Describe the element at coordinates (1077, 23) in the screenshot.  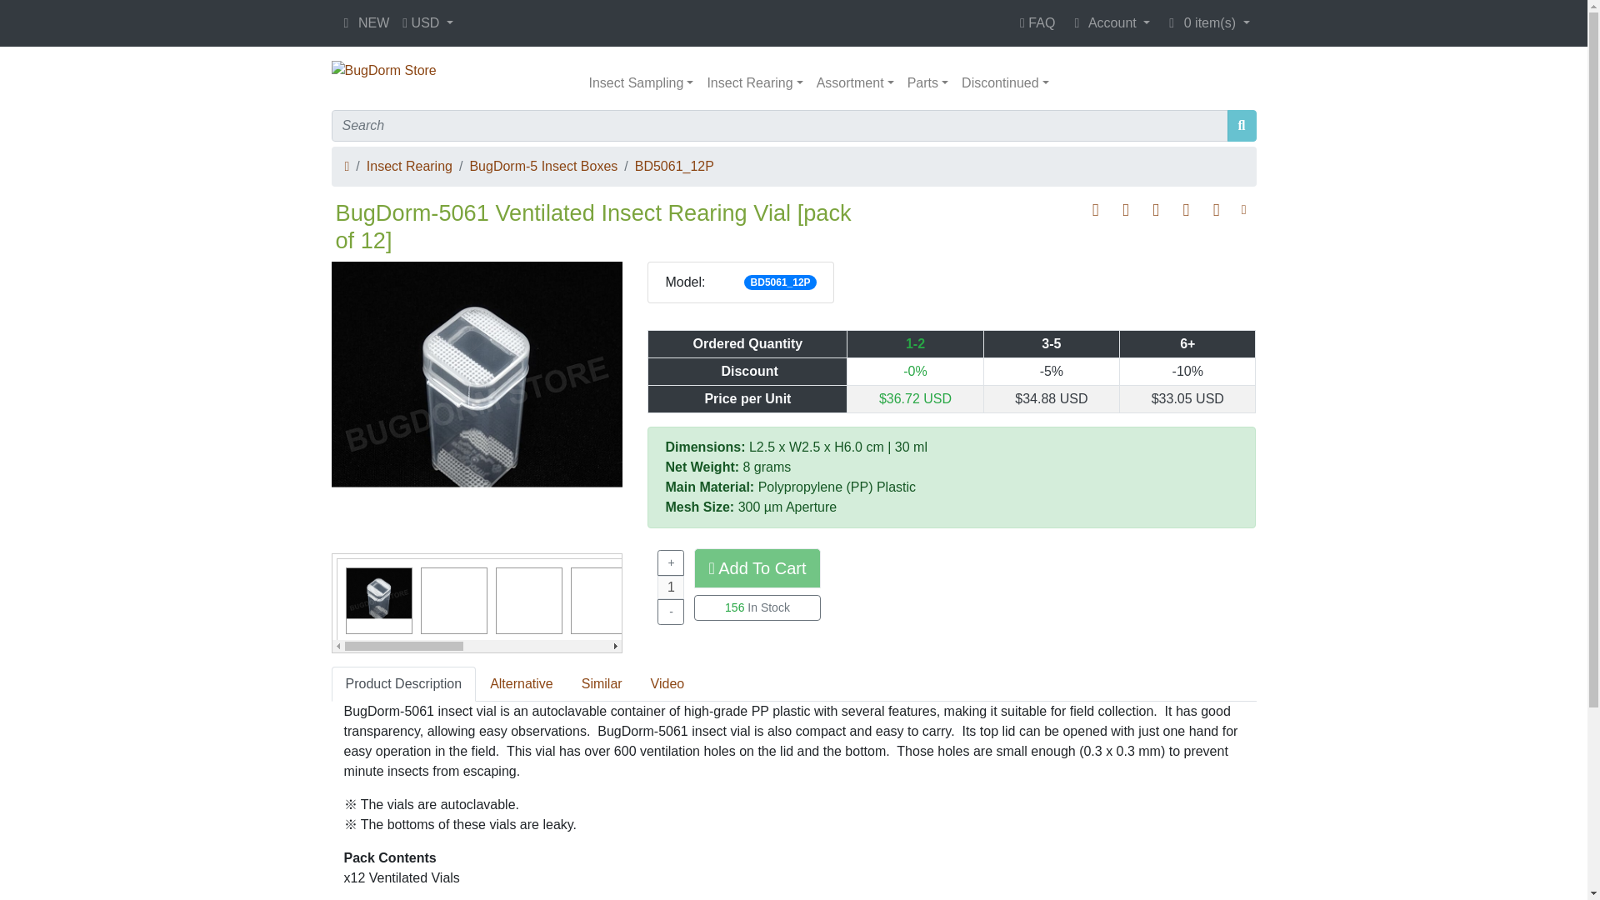
I see `Account` at that location.